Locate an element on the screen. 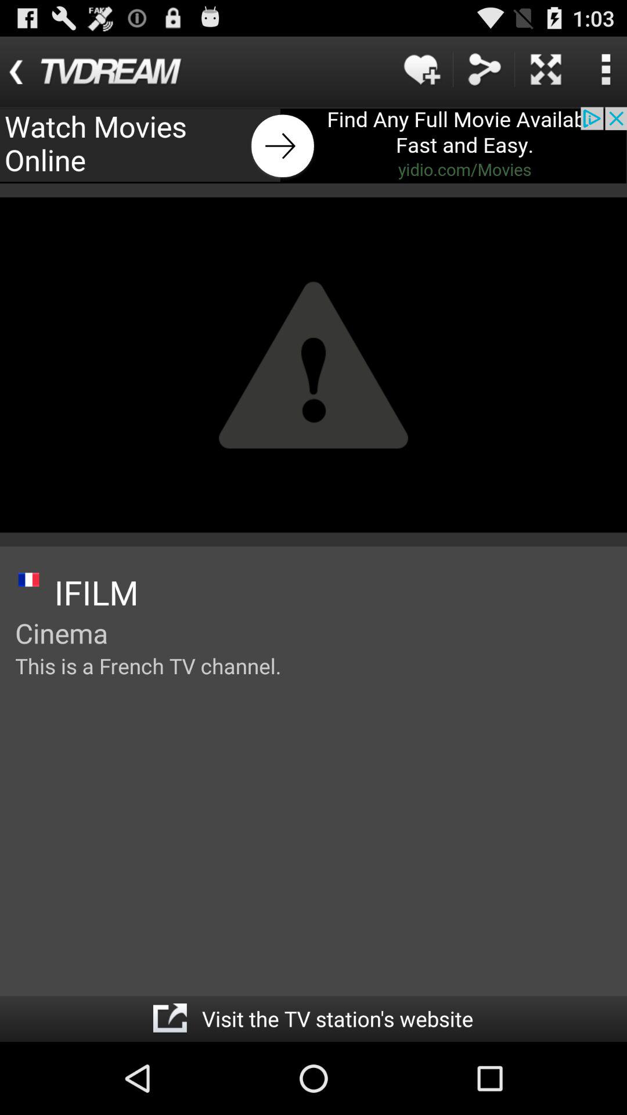 The height and width of the screenshot is (1115, 627). search is located at coordinates (606, 70).